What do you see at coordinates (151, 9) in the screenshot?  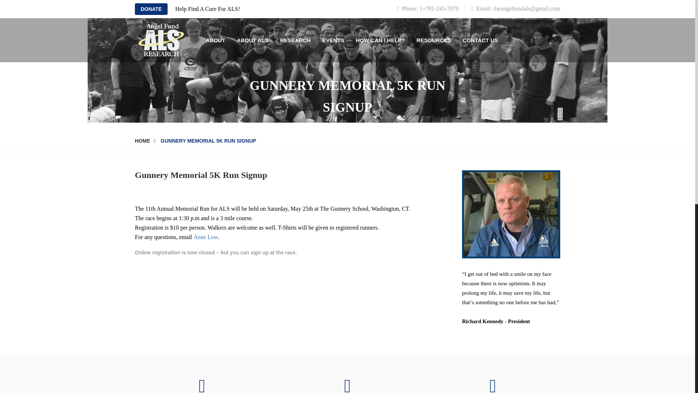 I see `DONATE` at bounding box center [151, 9].